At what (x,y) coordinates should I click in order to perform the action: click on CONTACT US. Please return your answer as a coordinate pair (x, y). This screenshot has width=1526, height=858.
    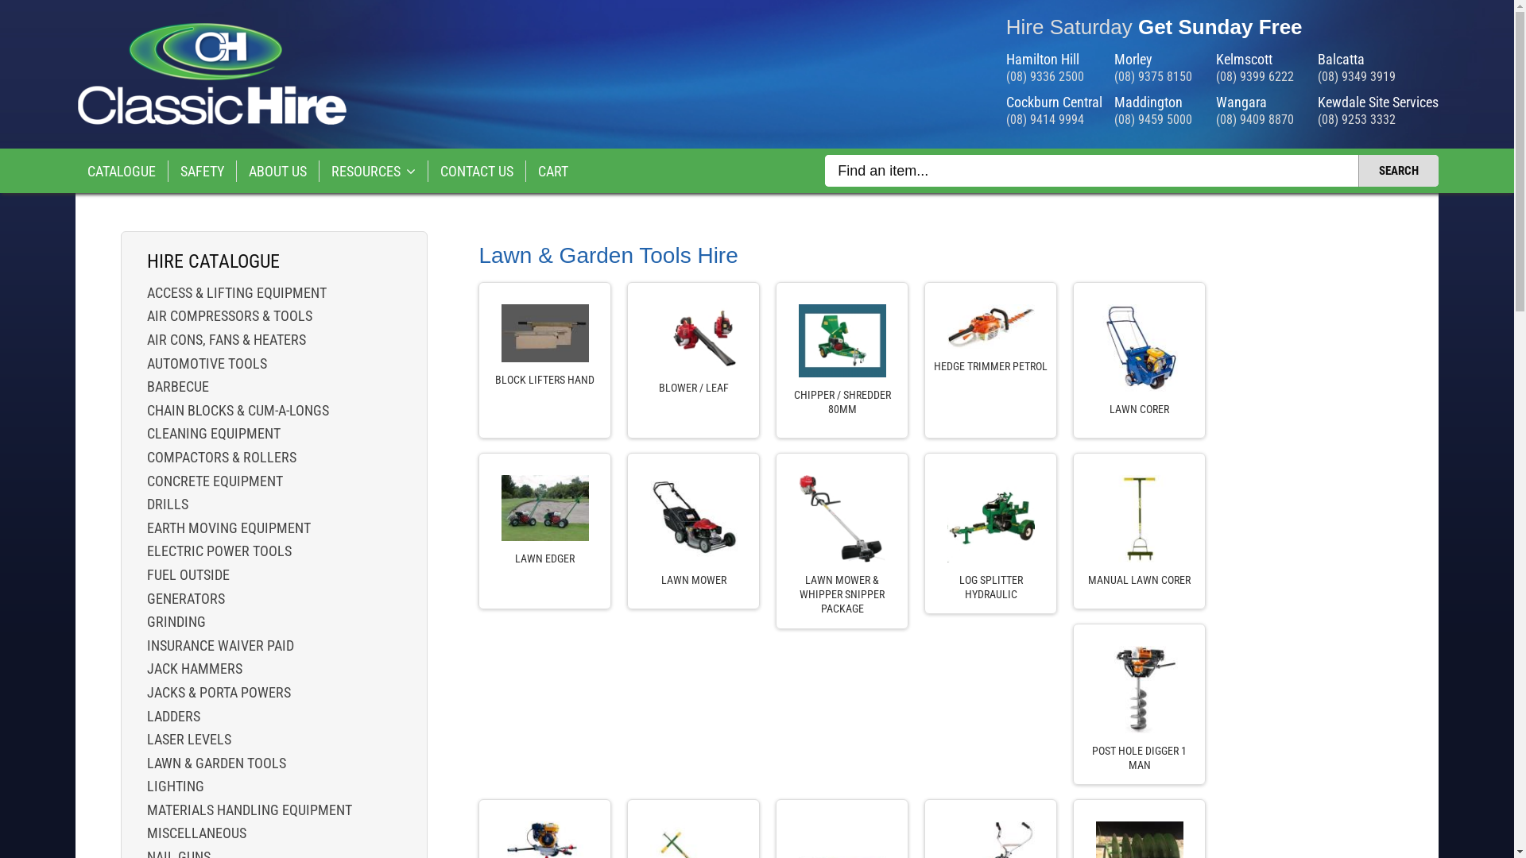
    Looking at the image, I should click on (477, 172).